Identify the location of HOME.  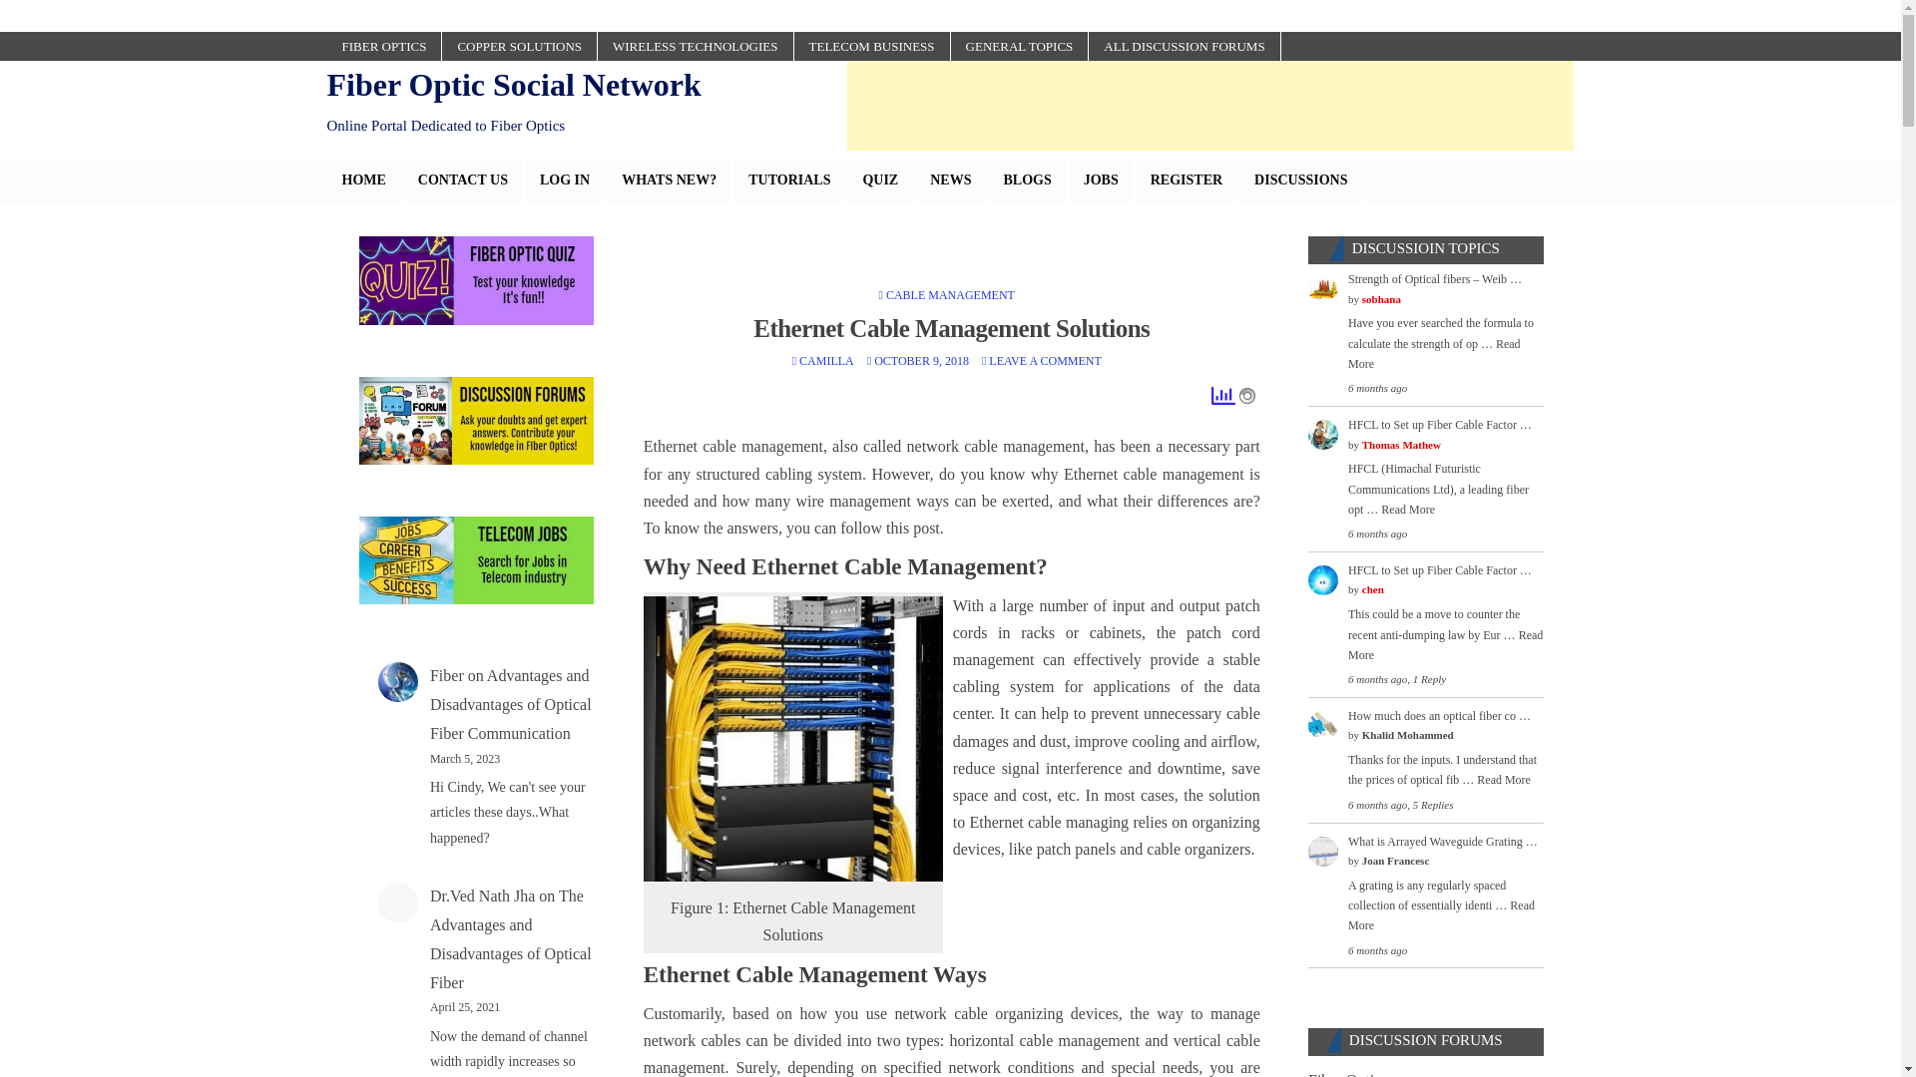
(365, 179).